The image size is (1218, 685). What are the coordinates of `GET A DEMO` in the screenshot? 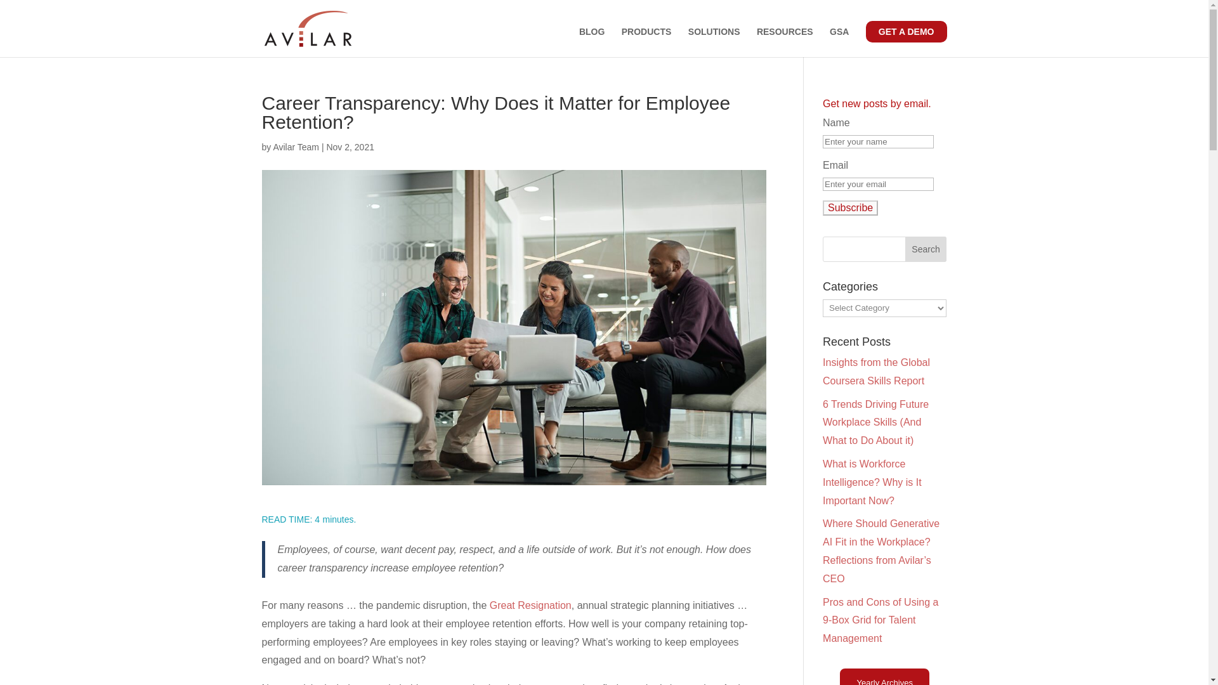 It's located at (907, 32).